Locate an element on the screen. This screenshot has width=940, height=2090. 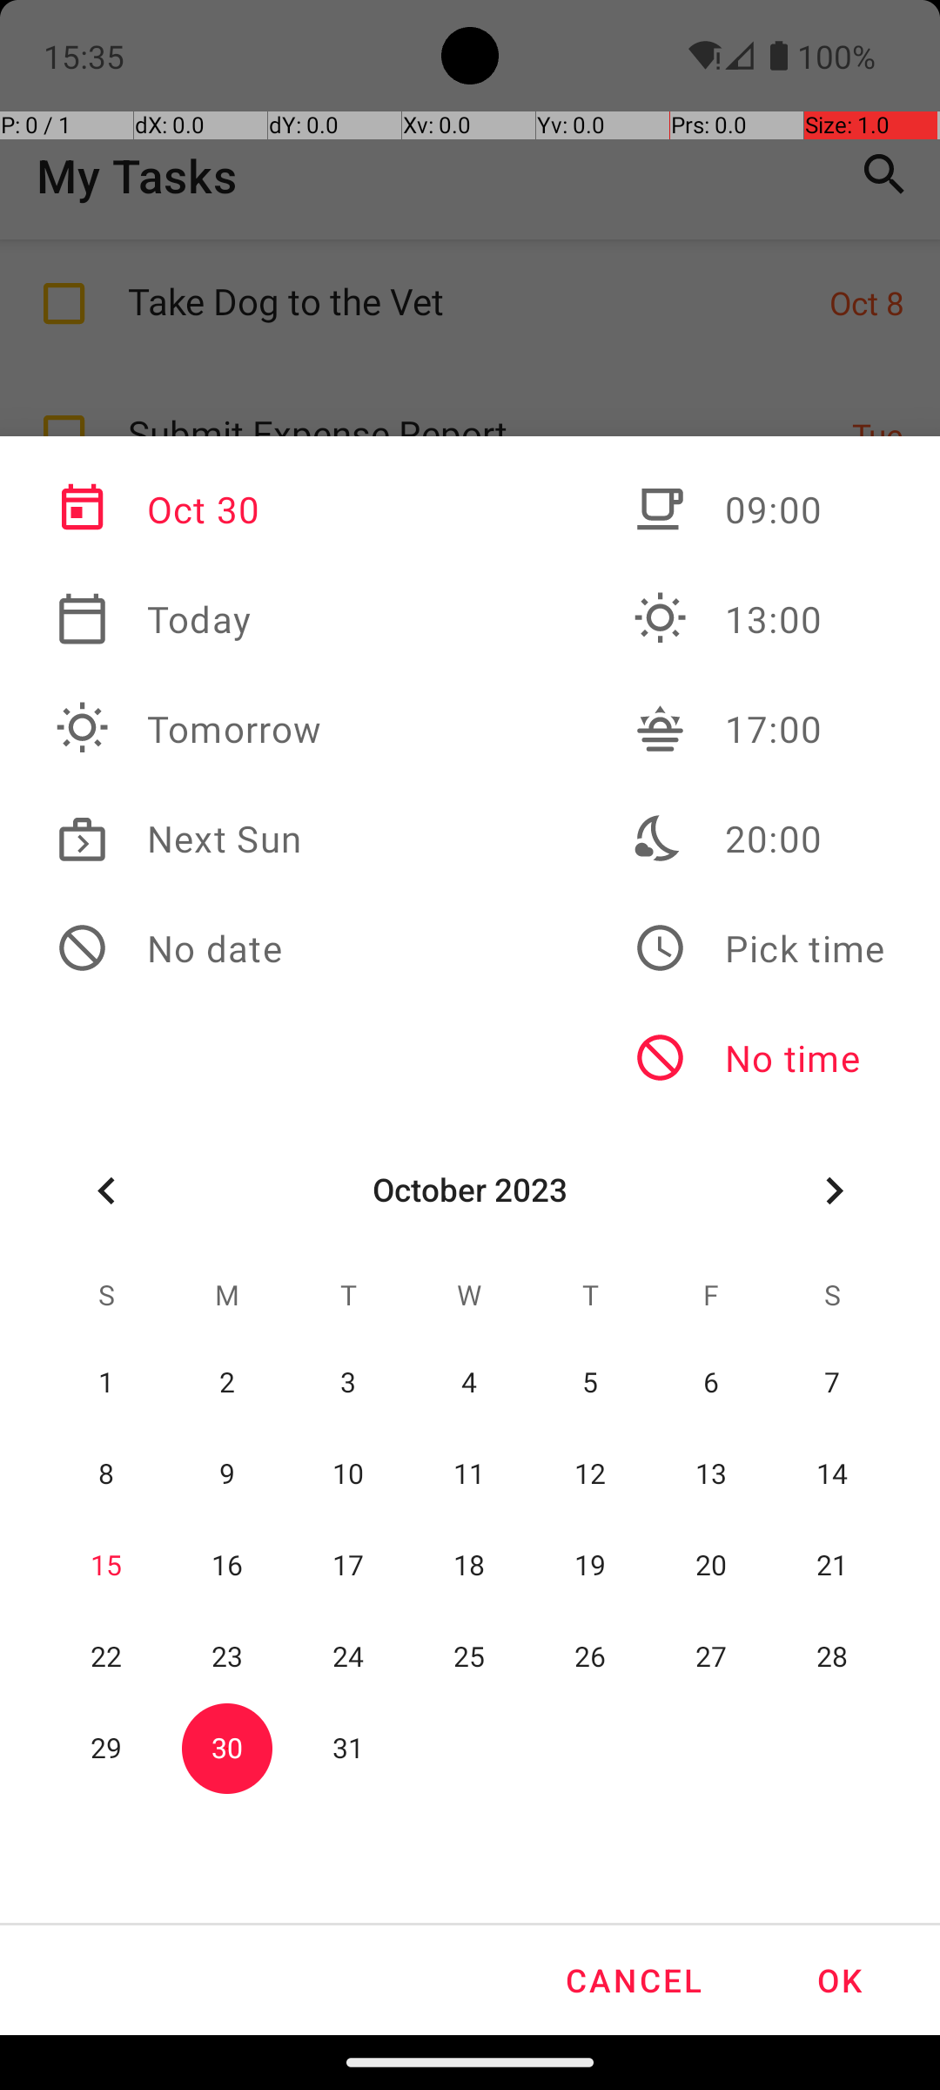
Oct 30 is located at coordinates (189, 509).